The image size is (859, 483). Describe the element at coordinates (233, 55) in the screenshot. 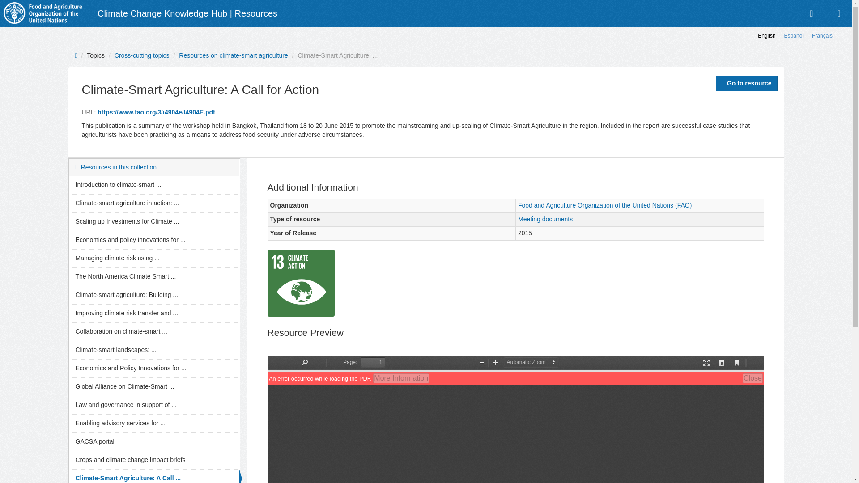

I see `Resources on climate-smart agriculture` at that location.